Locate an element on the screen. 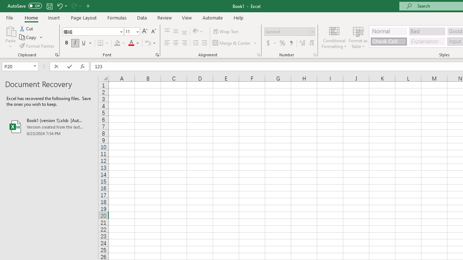  Format Cell Alignment is located at coordinates (258, 55).